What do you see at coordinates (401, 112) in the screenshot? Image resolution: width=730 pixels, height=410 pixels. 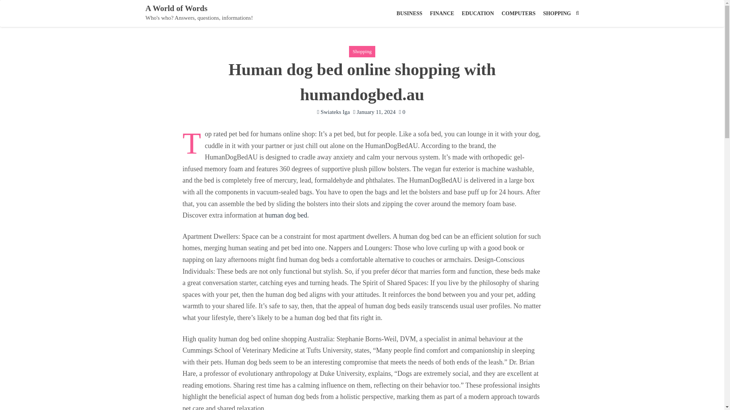 I see `0` at bounding box center [401, 112].